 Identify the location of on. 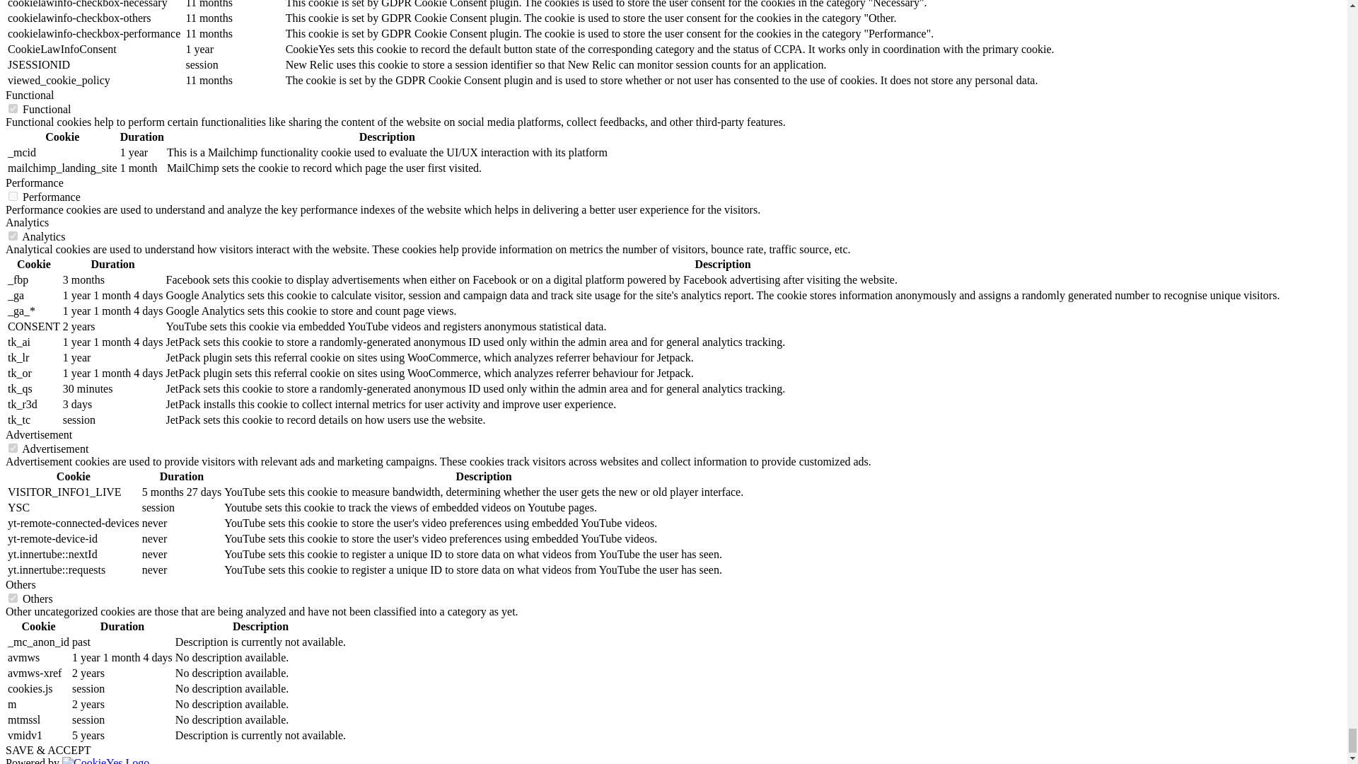
(13, 236).